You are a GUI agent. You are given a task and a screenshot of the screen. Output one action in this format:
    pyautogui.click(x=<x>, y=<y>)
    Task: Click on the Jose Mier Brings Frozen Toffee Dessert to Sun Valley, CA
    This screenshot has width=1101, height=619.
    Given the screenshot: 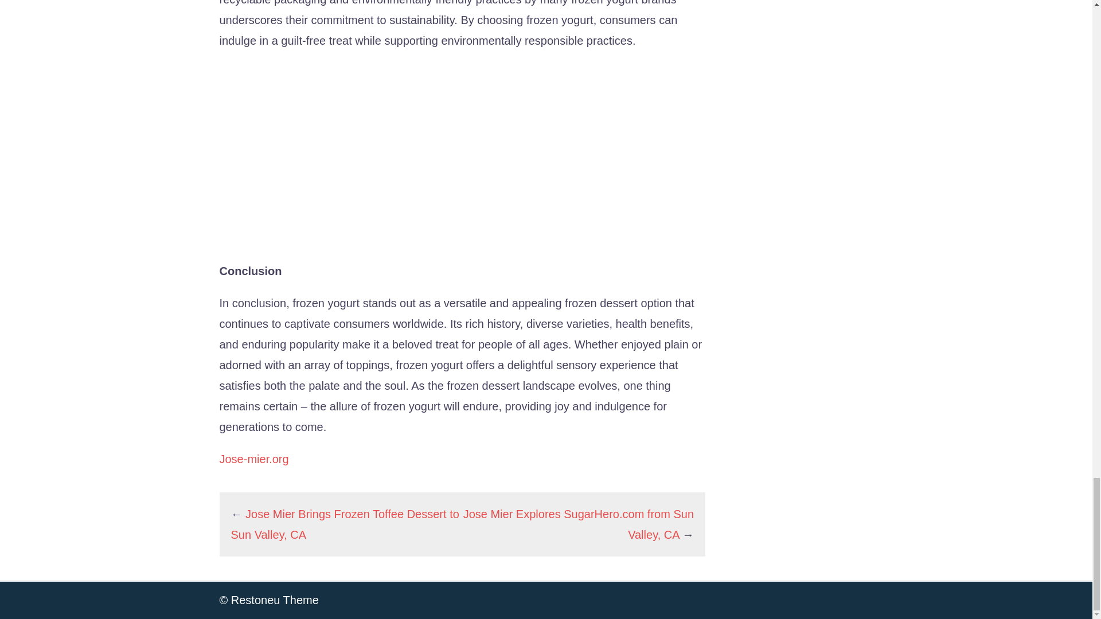 What is the action you would take?
    pyautogui.click(x=344, y=524)
    